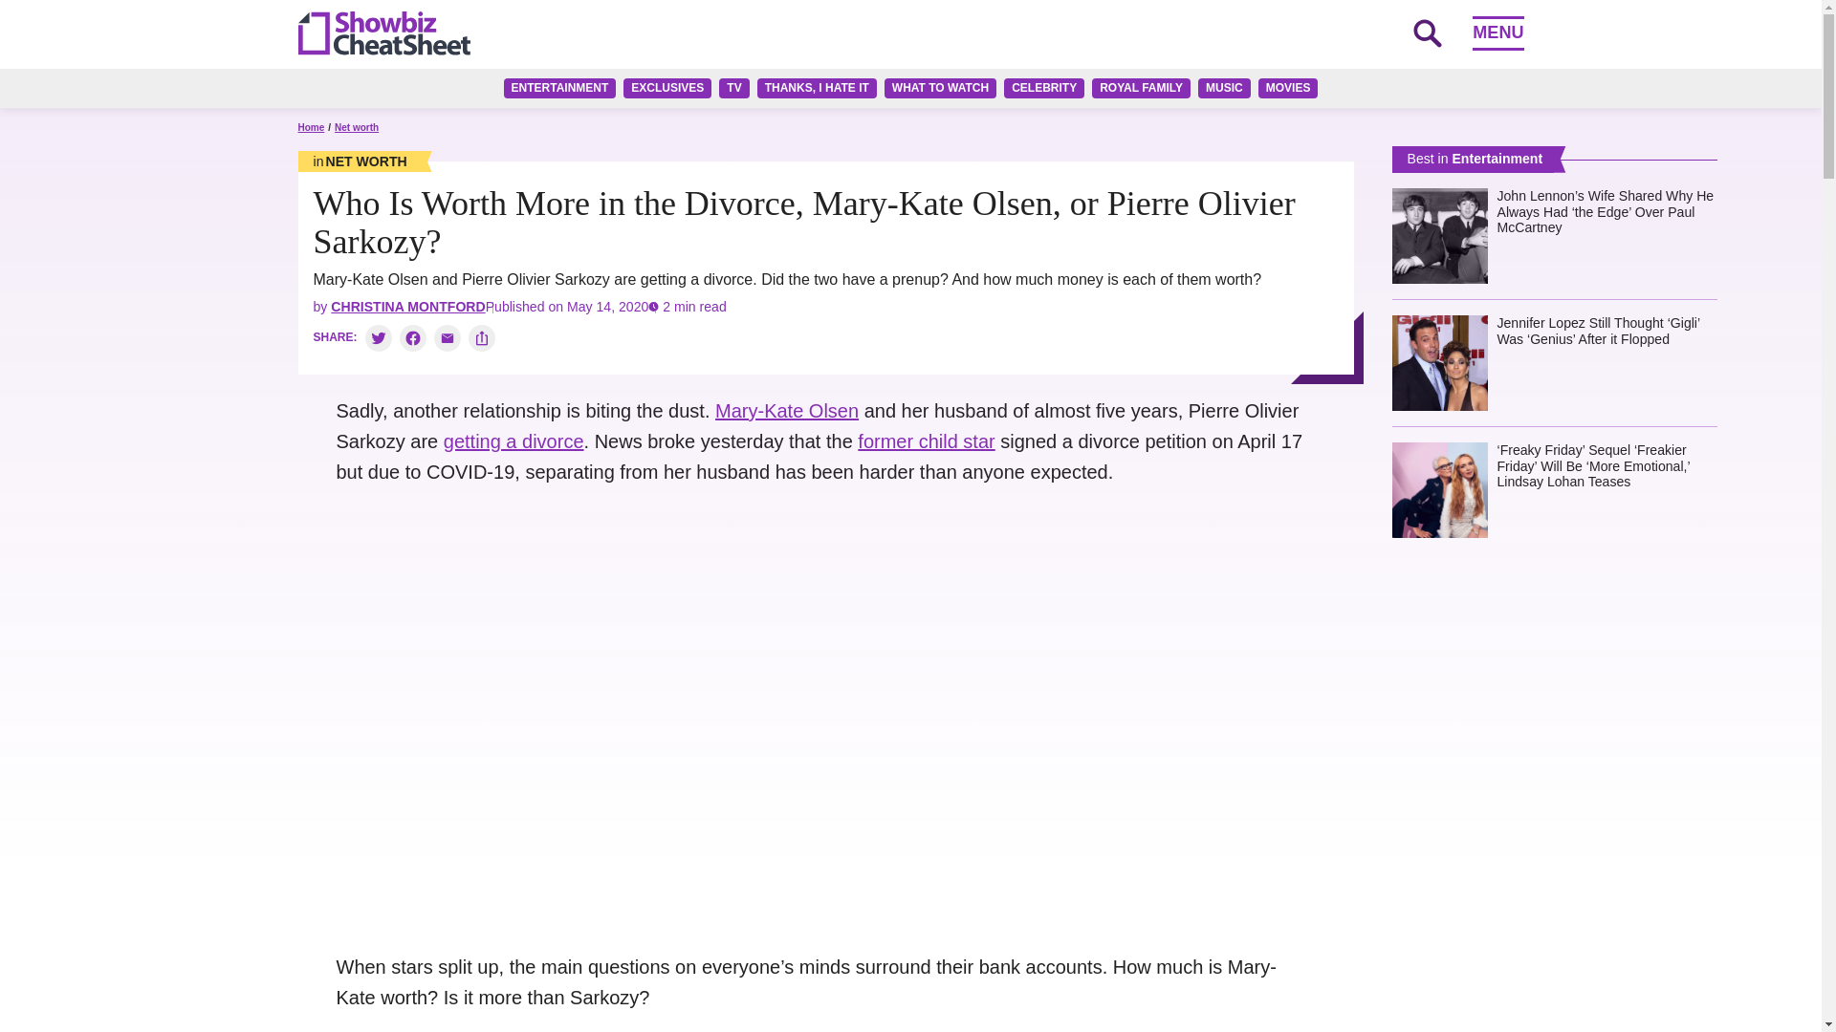  Describe the element at coordinates (383, 32) in the screenshot. I see `Showbiz Cheat Sheet` at that location.